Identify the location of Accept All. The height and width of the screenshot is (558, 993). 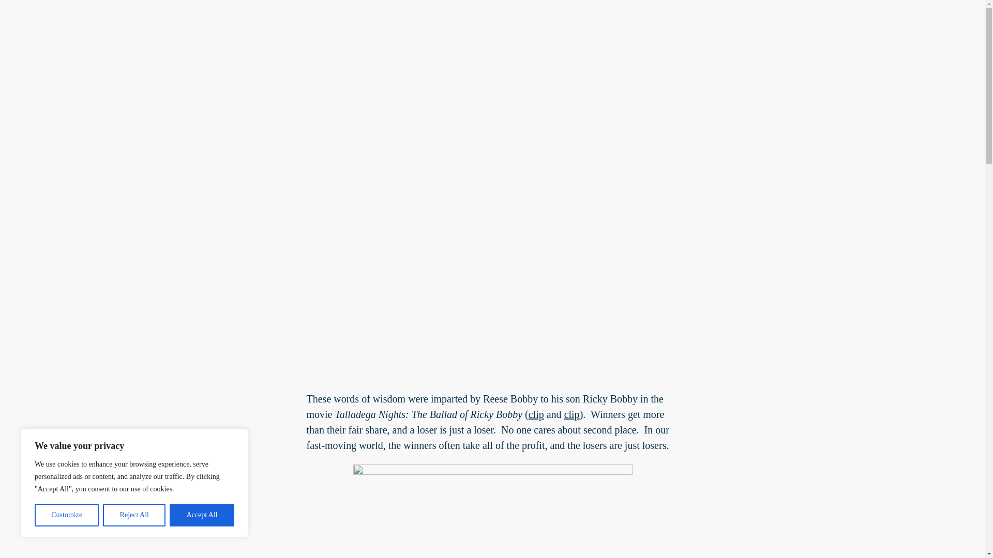
(202, 515).